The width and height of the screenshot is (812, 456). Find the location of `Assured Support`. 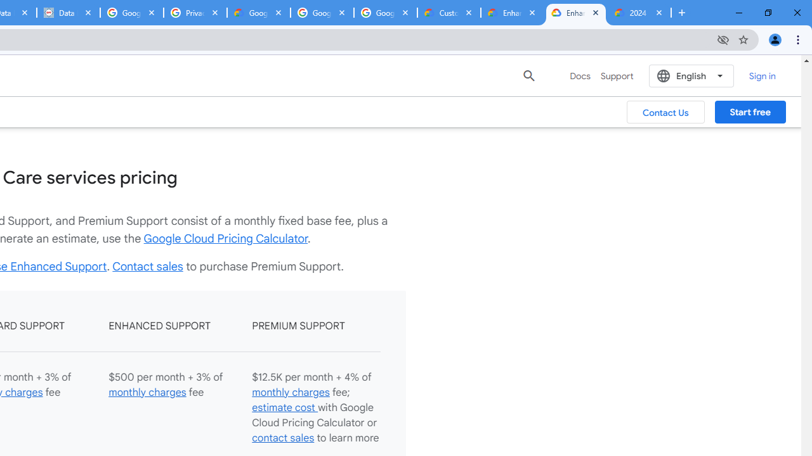

Assured Support is located at coordinates (308, 48).